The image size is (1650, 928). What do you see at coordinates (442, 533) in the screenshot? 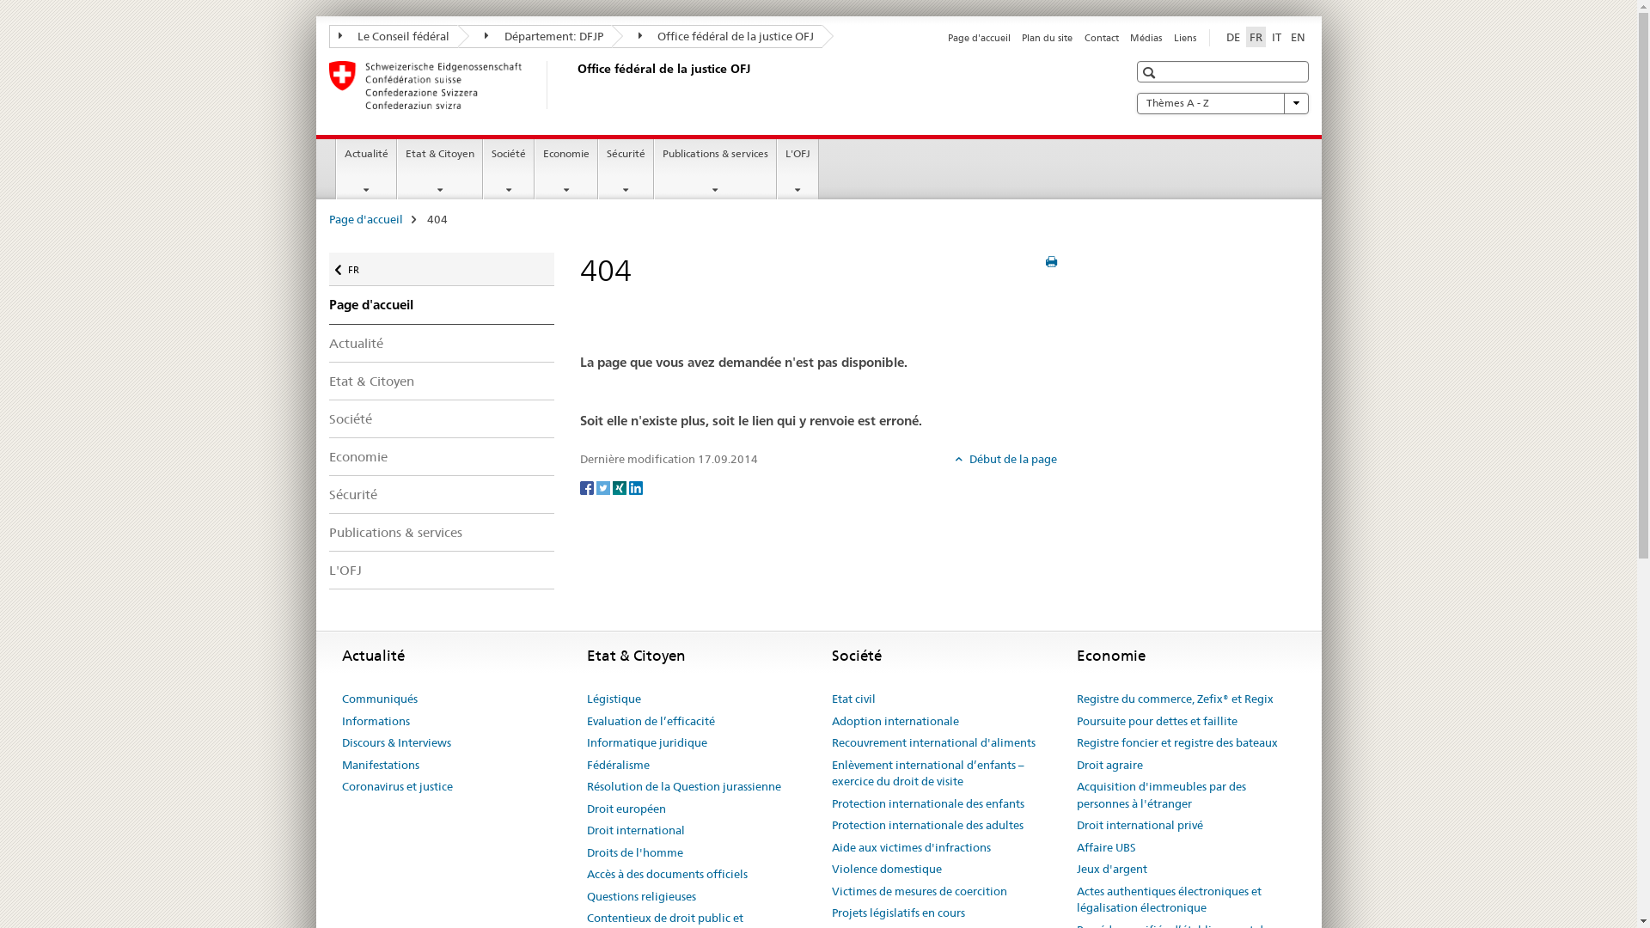
I see `Publications & services` at bounding box center [442, 533].